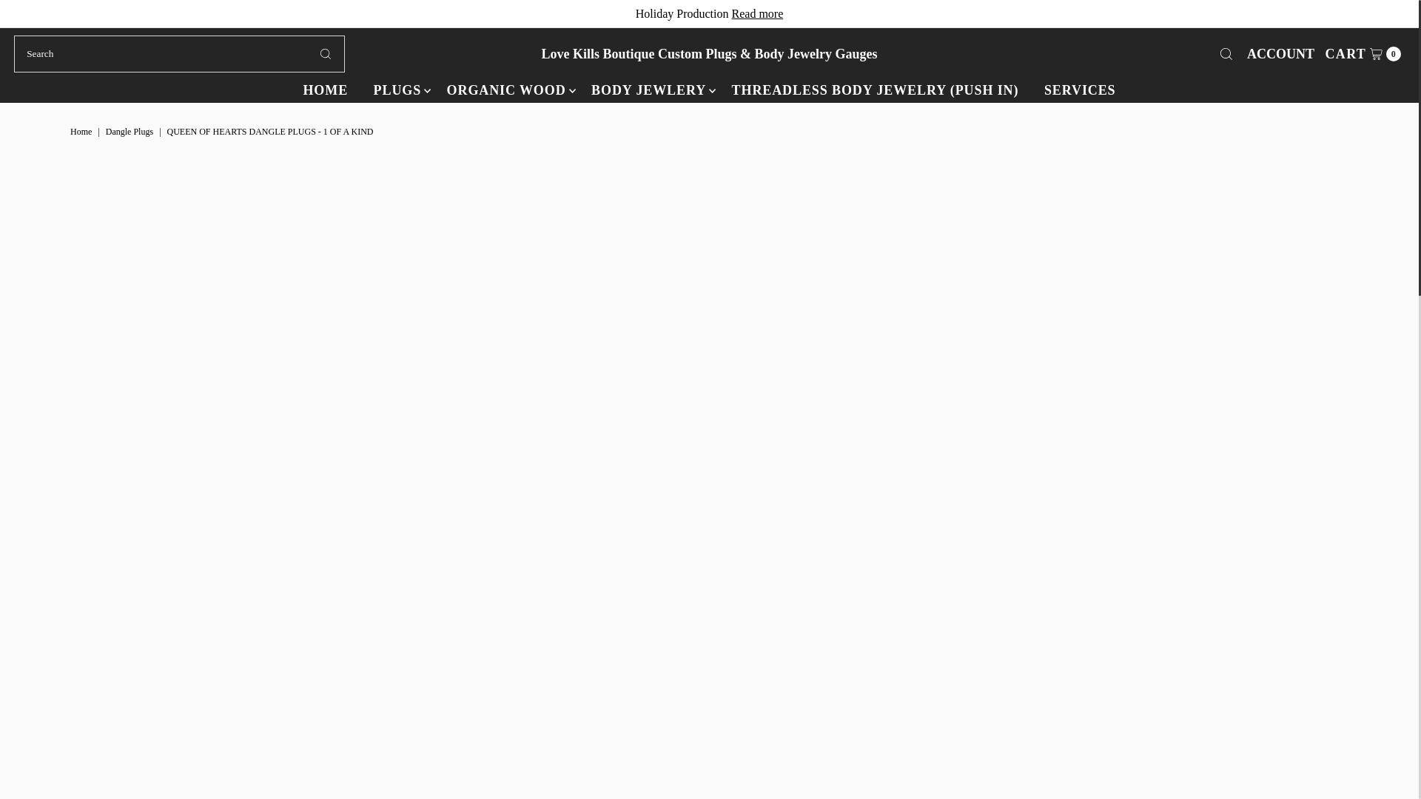 The width and height of the screenshot is (1421, 799). What do you see at coordinates (756, 13) in the screenshot?
I see `Holiday Production Breaks` at bounding box center [756, 13].